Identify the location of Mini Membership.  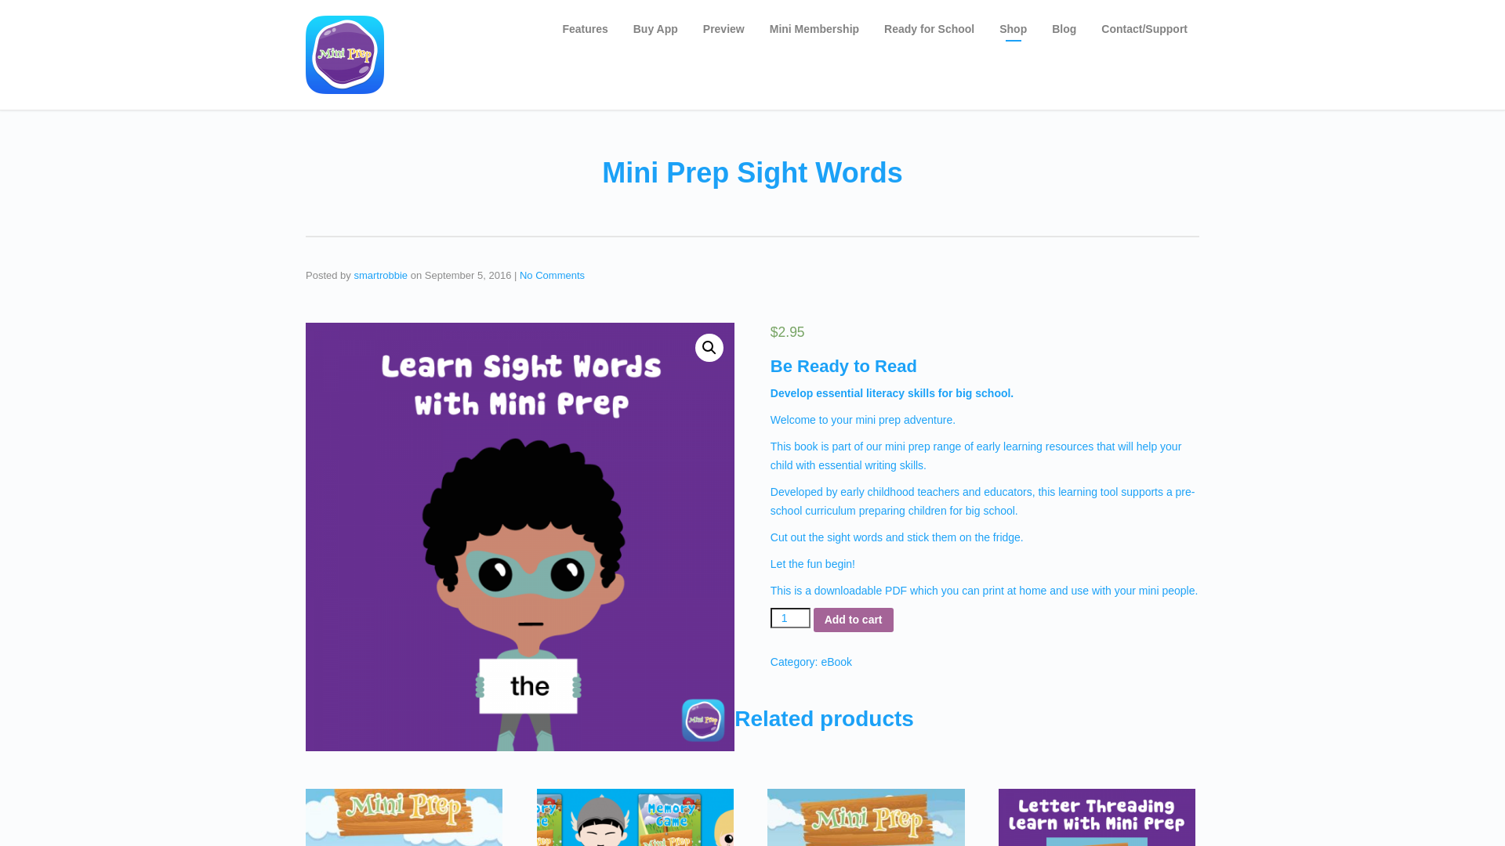
(814, 29).